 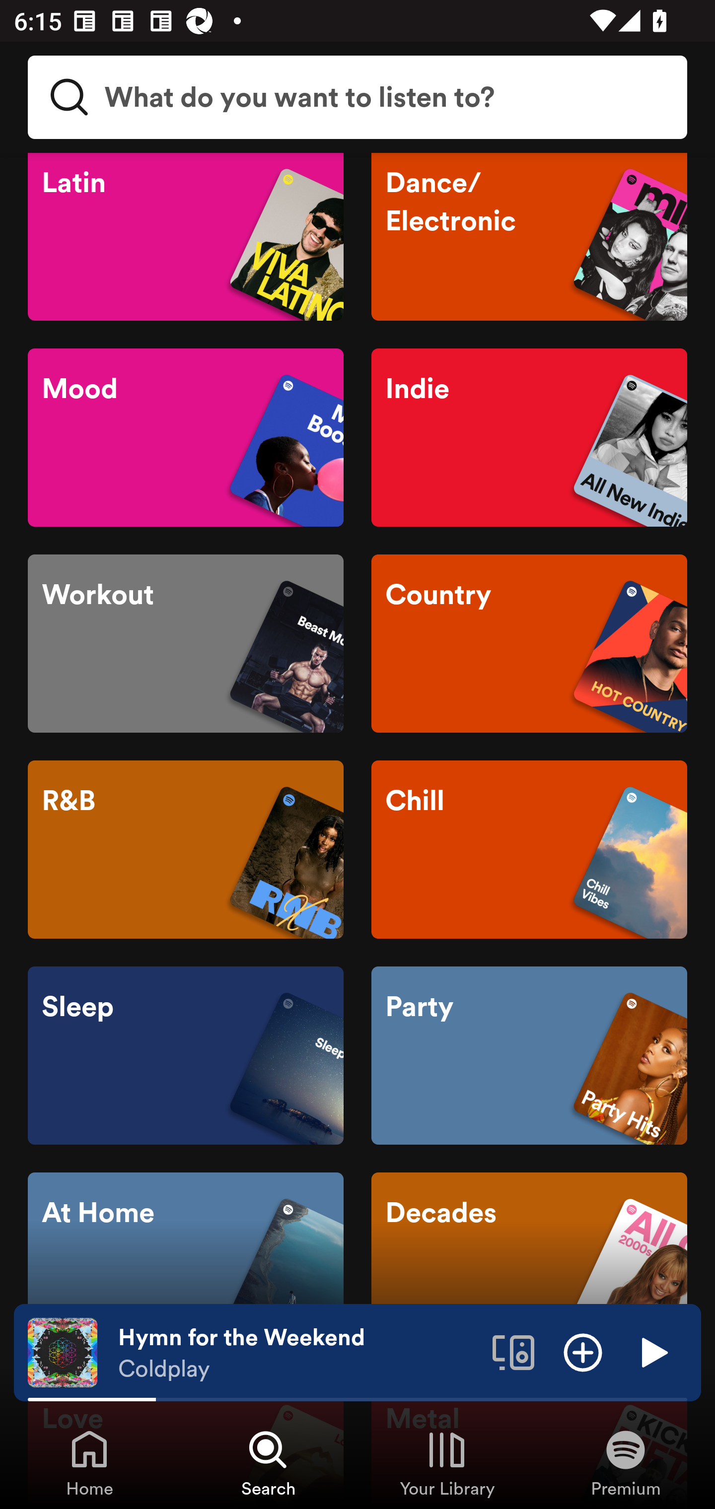 What do you see at coordinates (513, 1352) in the screenshot?
I see `Connect to a device. Opens the devices menu` at bounding box center [513, 1352].